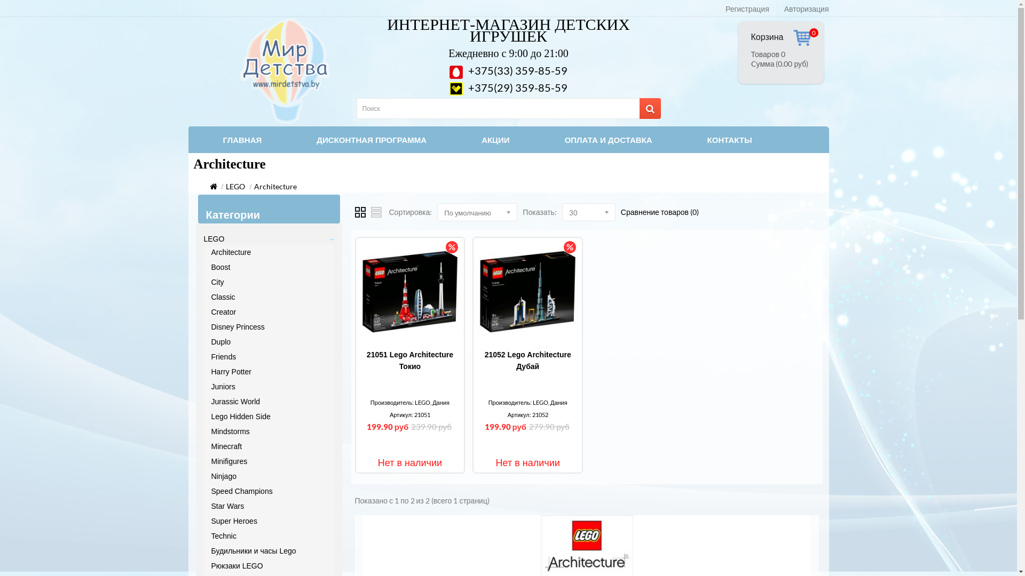 Image resolution: width=1025 pixels, height=576 pixels. What do you see at coordinates (224, 312) in the screenshot?
I see `Creator` at bounding box center [224, 312].